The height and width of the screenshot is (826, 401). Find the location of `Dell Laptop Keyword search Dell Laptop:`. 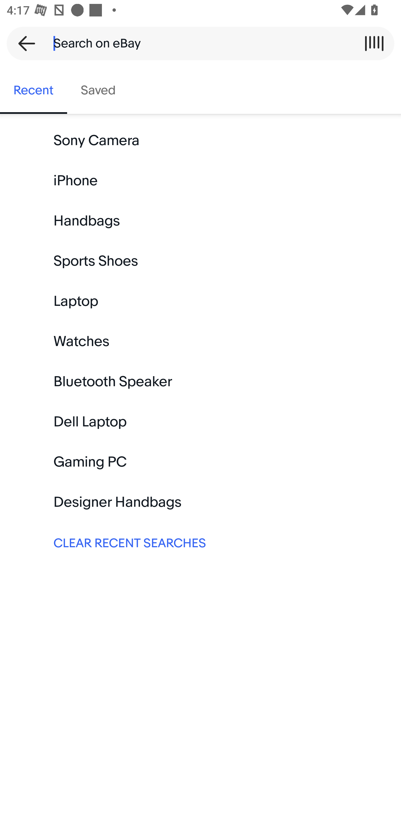

Dell Laptop Keyword search Dell Laptop: is located at coordinates (200, 421).